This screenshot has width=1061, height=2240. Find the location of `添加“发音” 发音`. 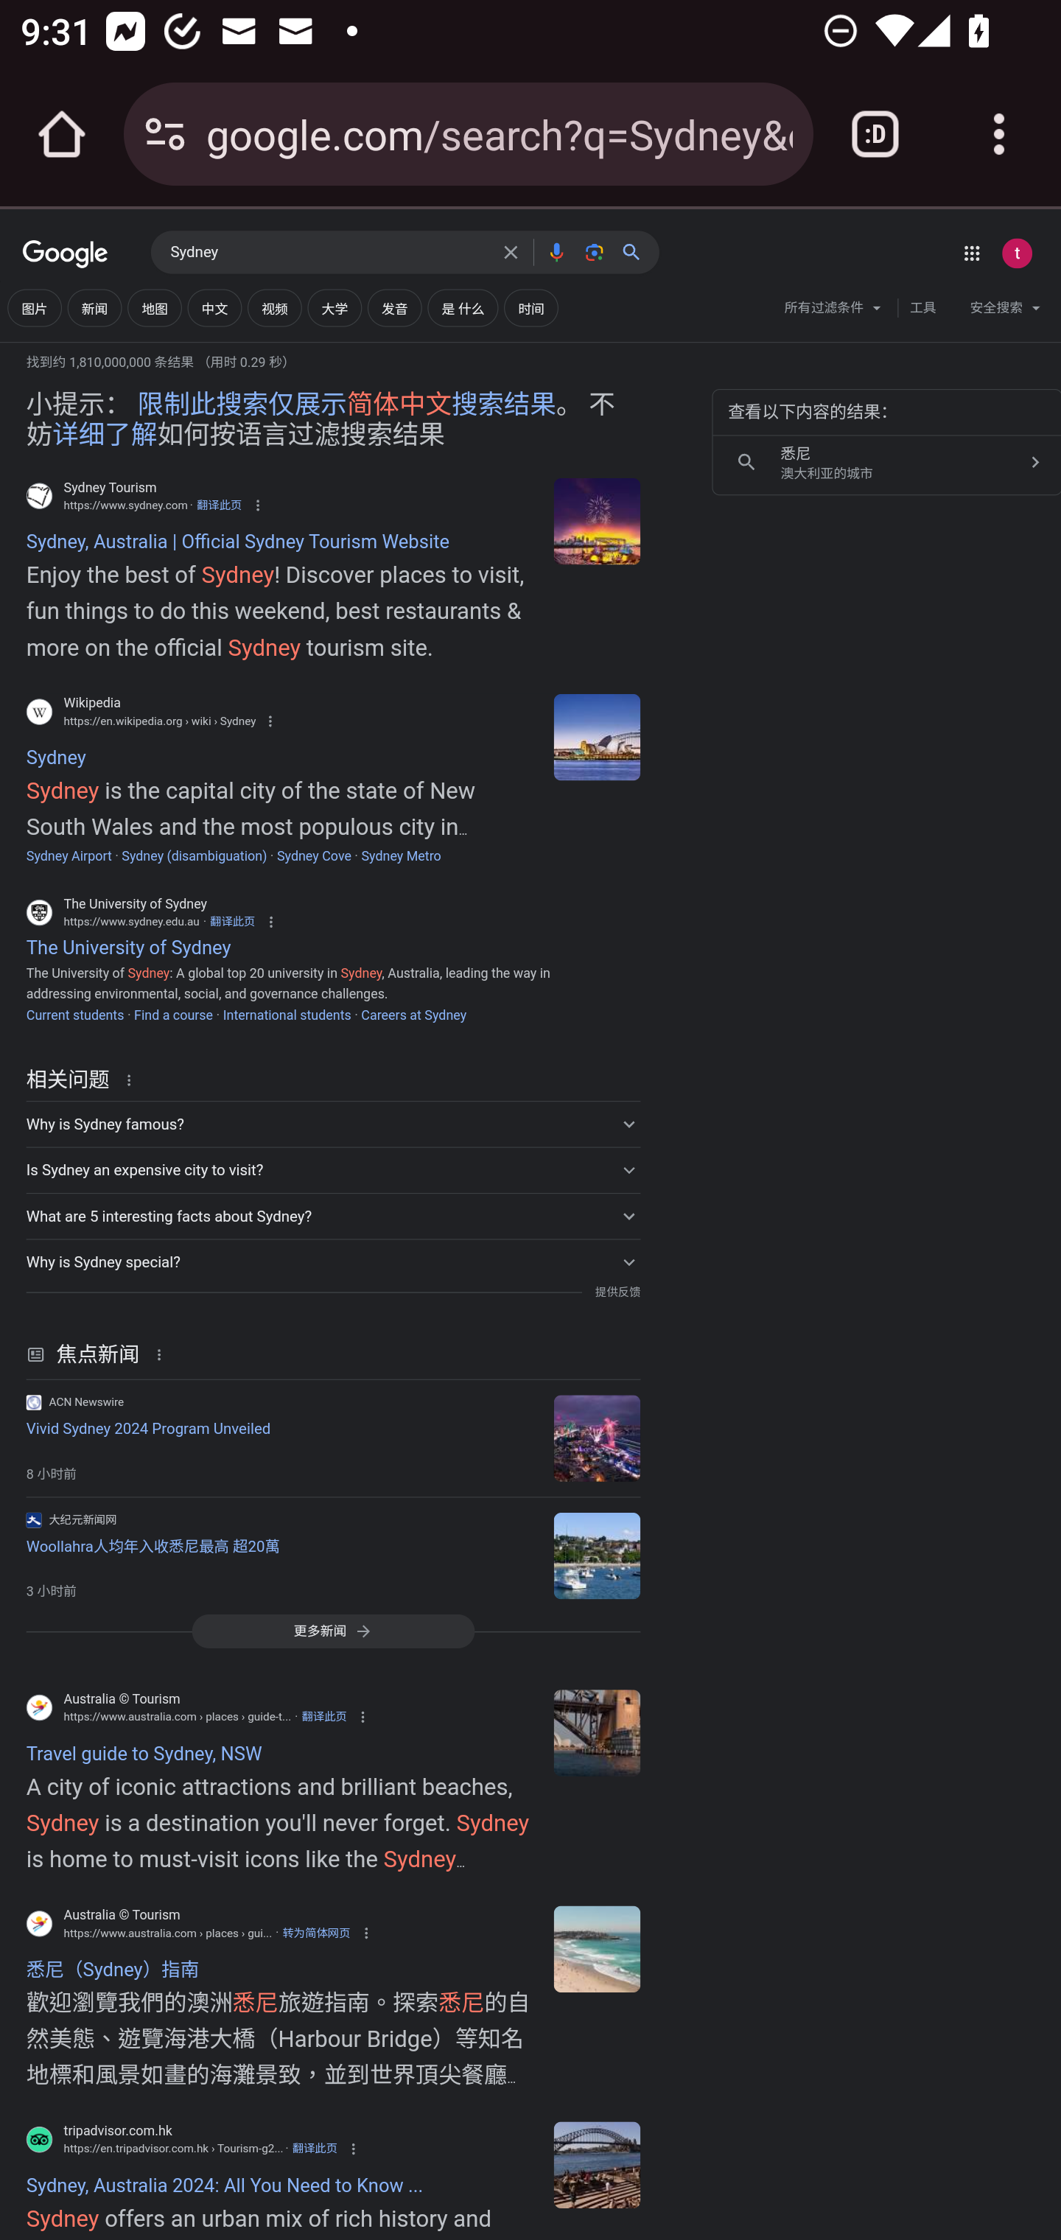

添加“发音” 发音 is located at coordinates (395, 308).